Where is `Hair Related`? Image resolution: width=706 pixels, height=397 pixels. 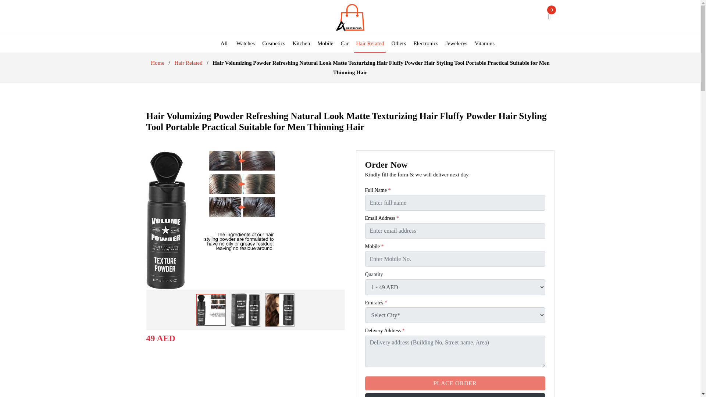 Hair Related is located at coordinates (370, 44).